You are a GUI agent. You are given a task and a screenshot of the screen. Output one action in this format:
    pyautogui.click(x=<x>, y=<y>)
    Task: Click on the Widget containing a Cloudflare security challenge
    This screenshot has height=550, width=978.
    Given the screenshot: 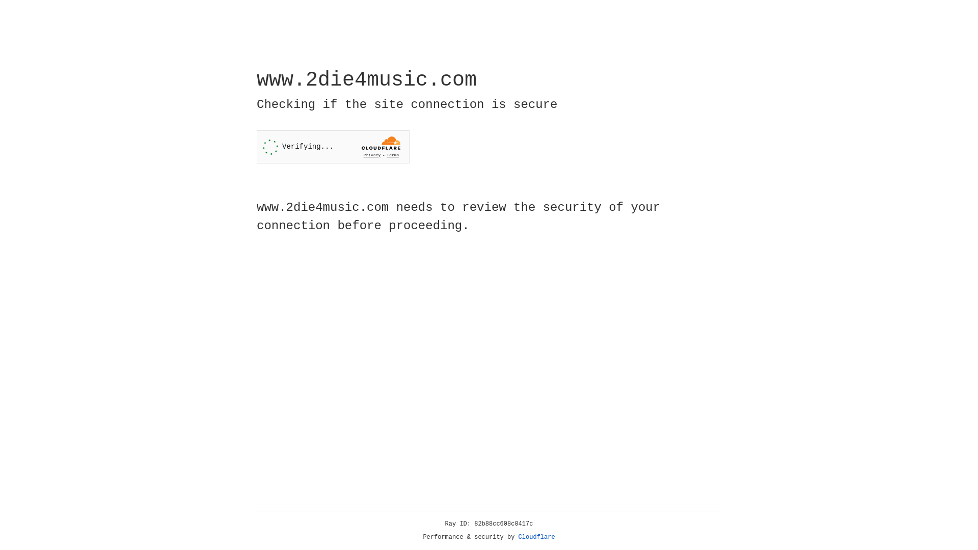 What is the action you would take?
    pyautogui.click(x=333, y=147)
    